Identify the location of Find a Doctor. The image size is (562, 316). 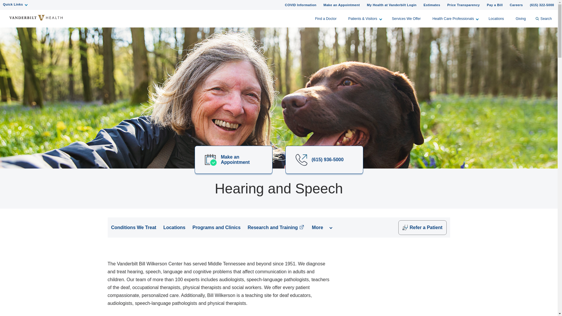
(325, 18).